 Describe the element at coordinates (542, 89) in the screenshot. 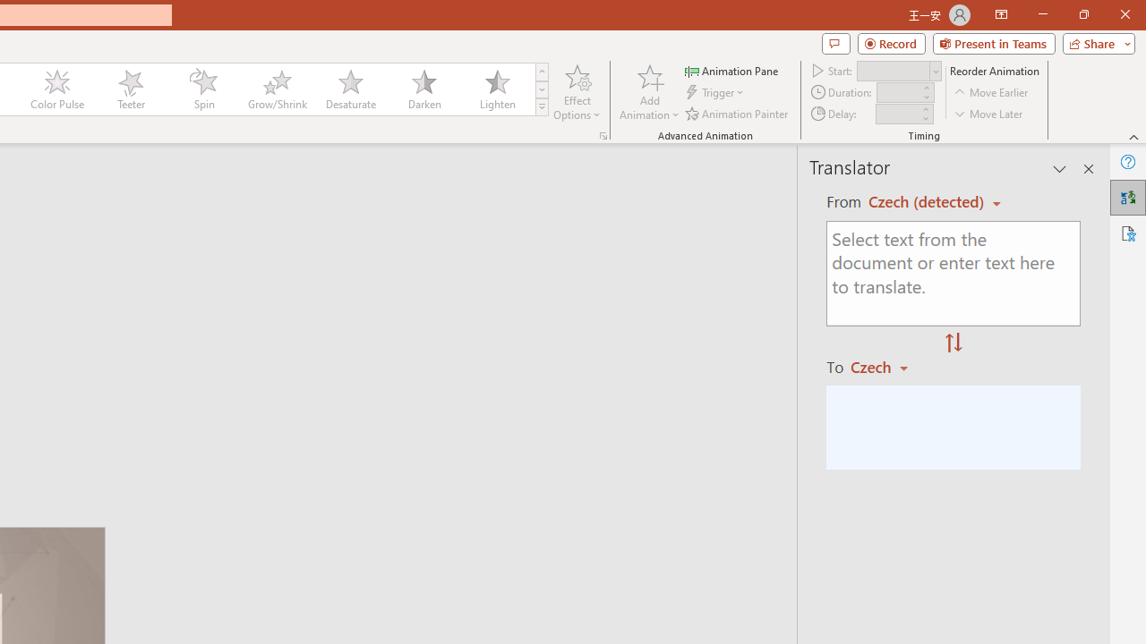

I see `Row Down` at that location.